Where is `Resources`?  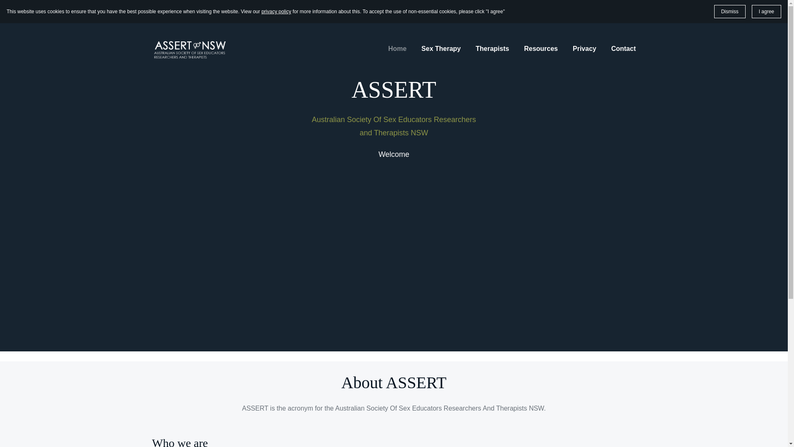
Resources is located at coordinates (541, 49).